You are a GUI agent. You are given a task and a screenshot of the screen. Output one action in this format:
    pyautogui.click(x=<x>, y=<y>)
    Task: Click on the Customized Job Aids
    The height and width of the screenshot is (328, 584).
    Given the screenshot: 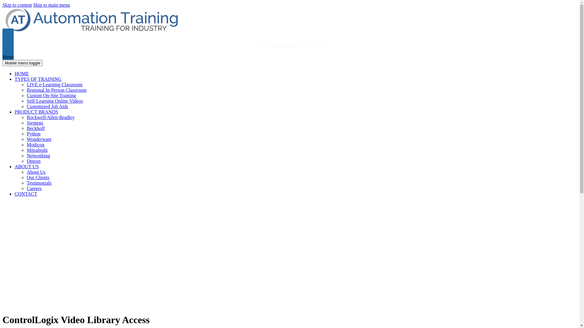 What is the action you would take?
    pyautogui.click(x=47, y=106)
    